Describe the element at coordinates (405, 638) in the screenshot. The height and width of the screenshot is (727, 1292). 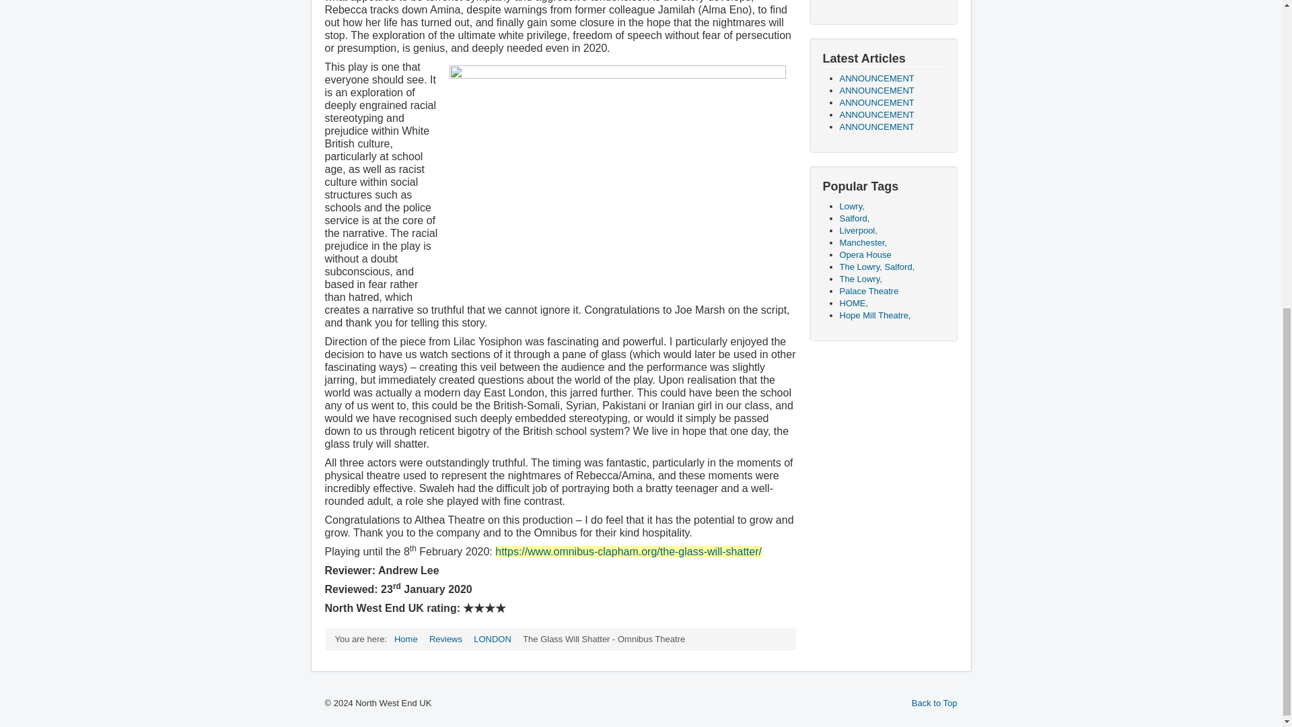
I see `Home` at that location.